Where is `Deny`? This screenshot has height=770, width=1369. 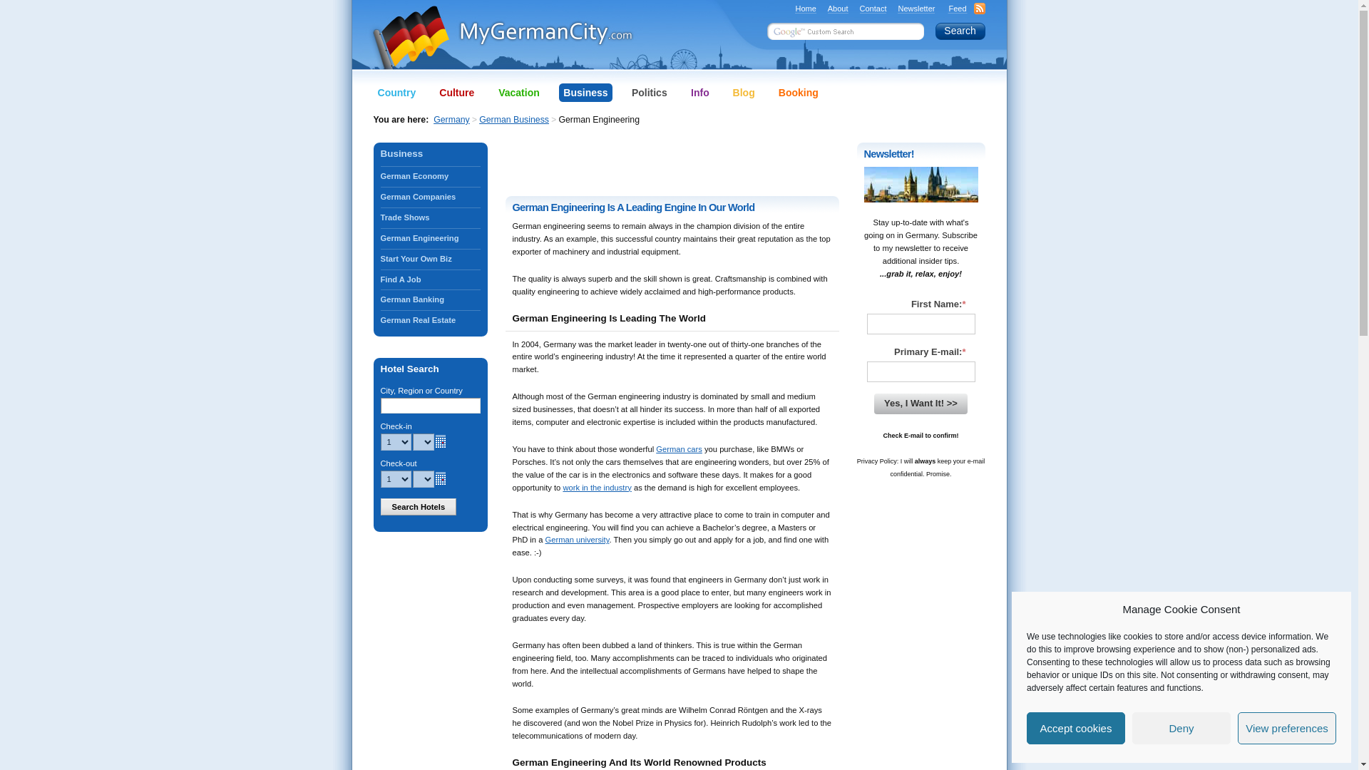 Deny is located at coordinates (1181, 729).